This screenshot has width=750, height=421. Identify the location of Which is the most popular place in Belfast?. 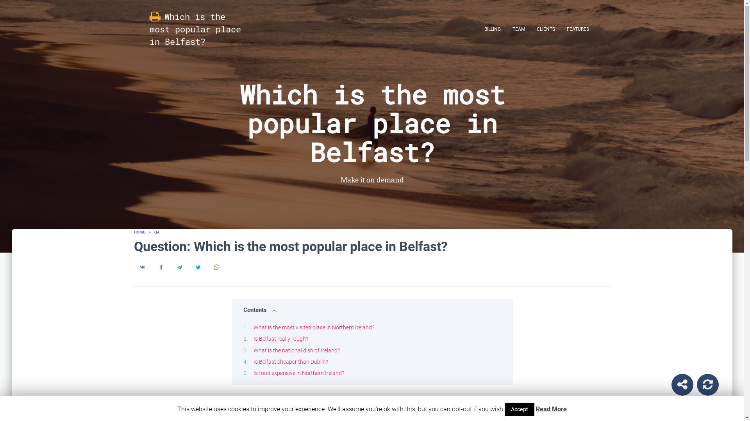
(195, 29).